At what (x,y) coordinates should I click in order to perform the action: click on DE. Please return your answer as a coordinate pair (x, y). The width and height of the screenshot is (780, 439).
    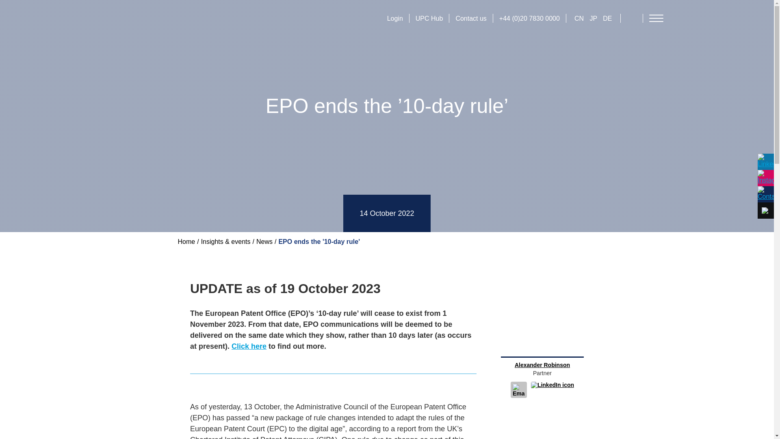
    Looking at the image, I should click on (607, 18).